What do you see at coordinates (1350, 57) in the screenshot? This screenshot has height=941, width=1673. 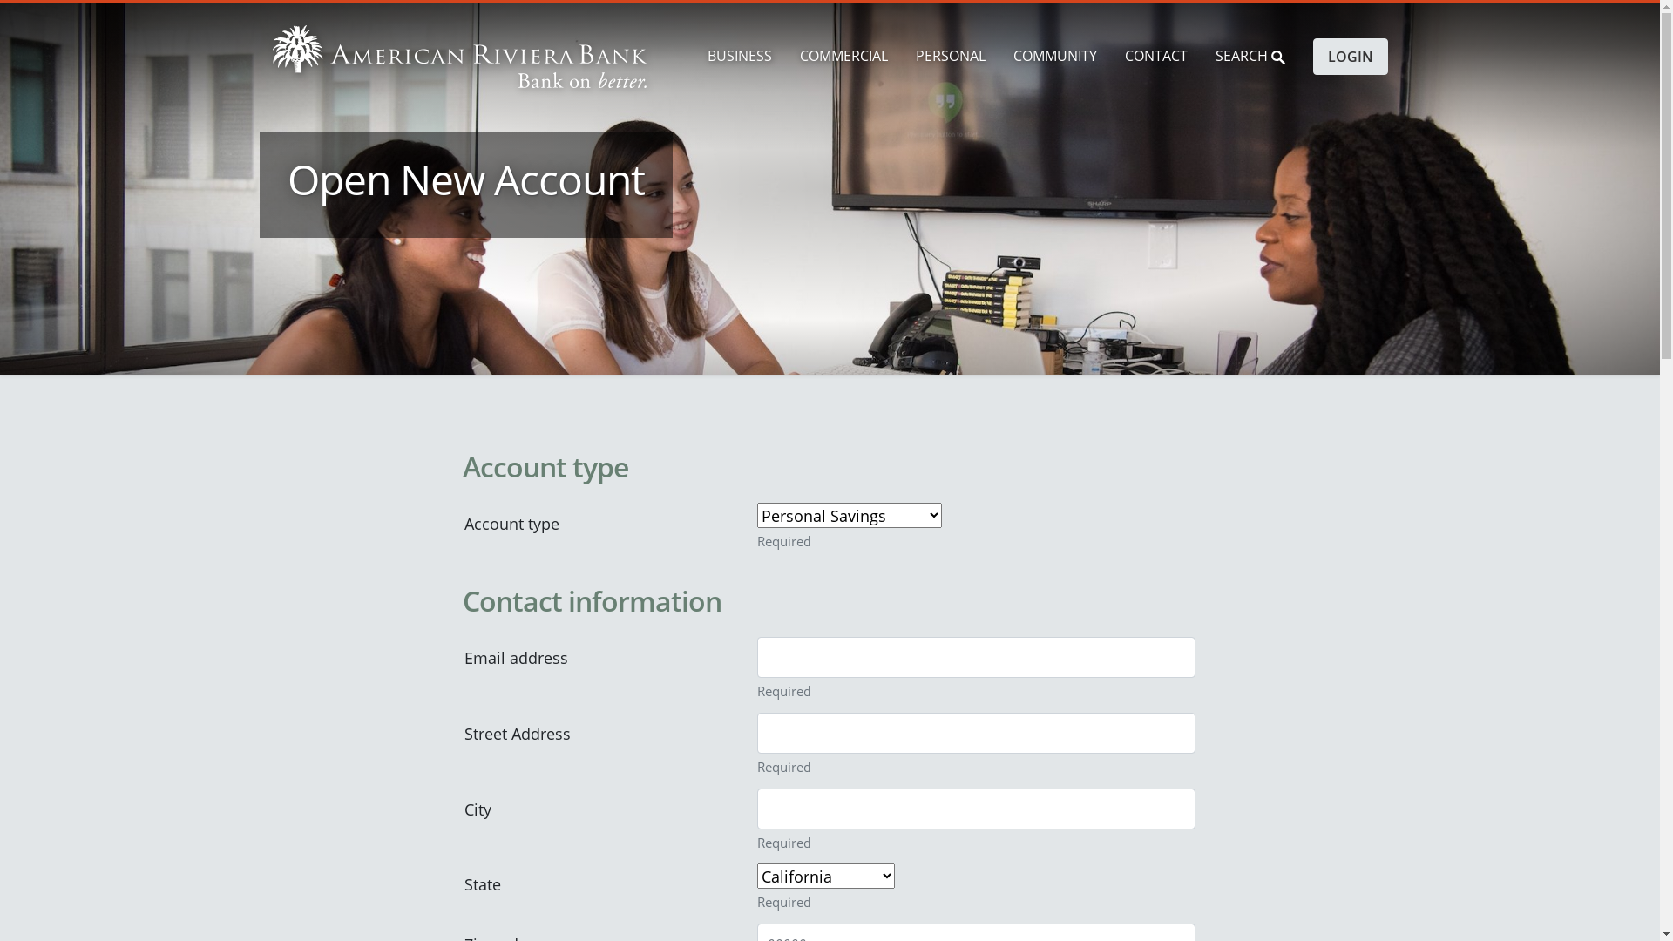 I see `LOGIN` at bounding box center [1350, 57].